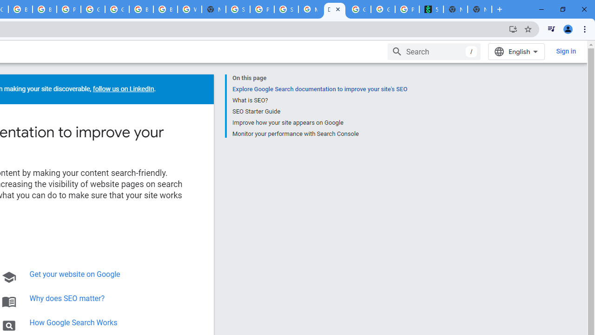 This screenshot has width=595, height=335. Describe the element at coordinates (480, 9) in the screenshot. I see `New Tab` at that location.